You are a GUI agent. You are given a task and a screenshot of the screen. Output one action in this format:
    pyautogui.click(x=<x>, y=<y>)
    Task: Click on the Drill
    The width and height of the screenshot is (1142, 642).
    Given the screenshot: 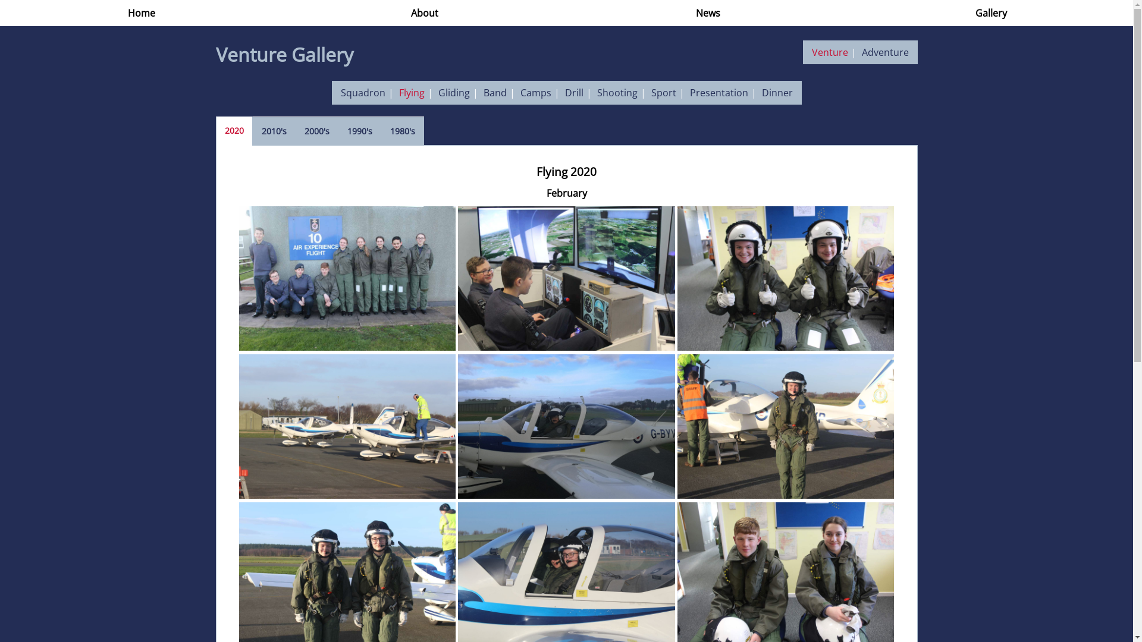 What is the action you would take?
    pyautogui.click(x=575, y=93)
    